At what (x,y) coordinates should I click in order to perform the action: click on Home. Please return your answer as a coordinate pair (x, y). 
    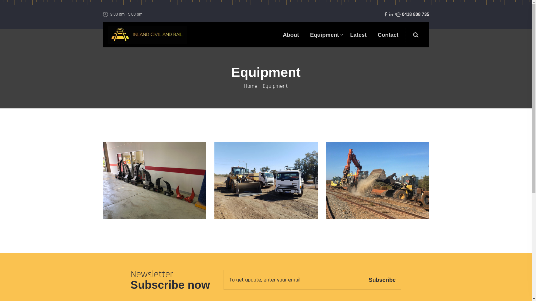
    Looking at the image, I should click on (251, 86).